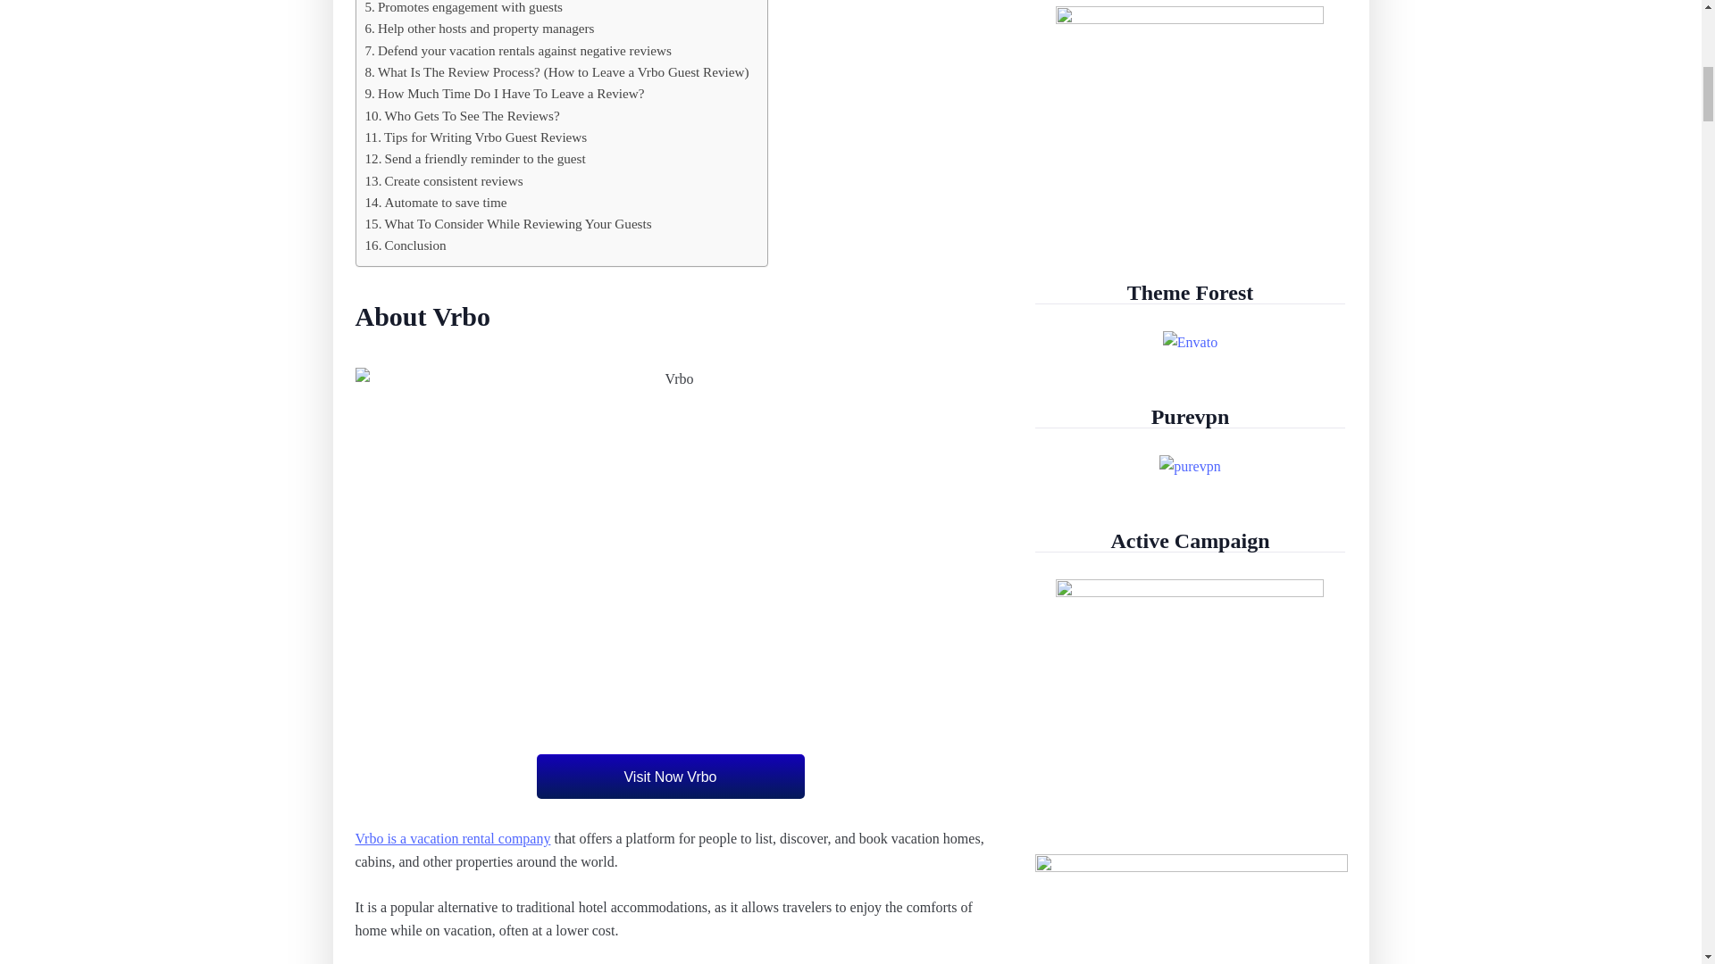  Describe the element at coordinates (473, 159) in the screenshot. I see `Send a friendly reminder to the guest` at that location.